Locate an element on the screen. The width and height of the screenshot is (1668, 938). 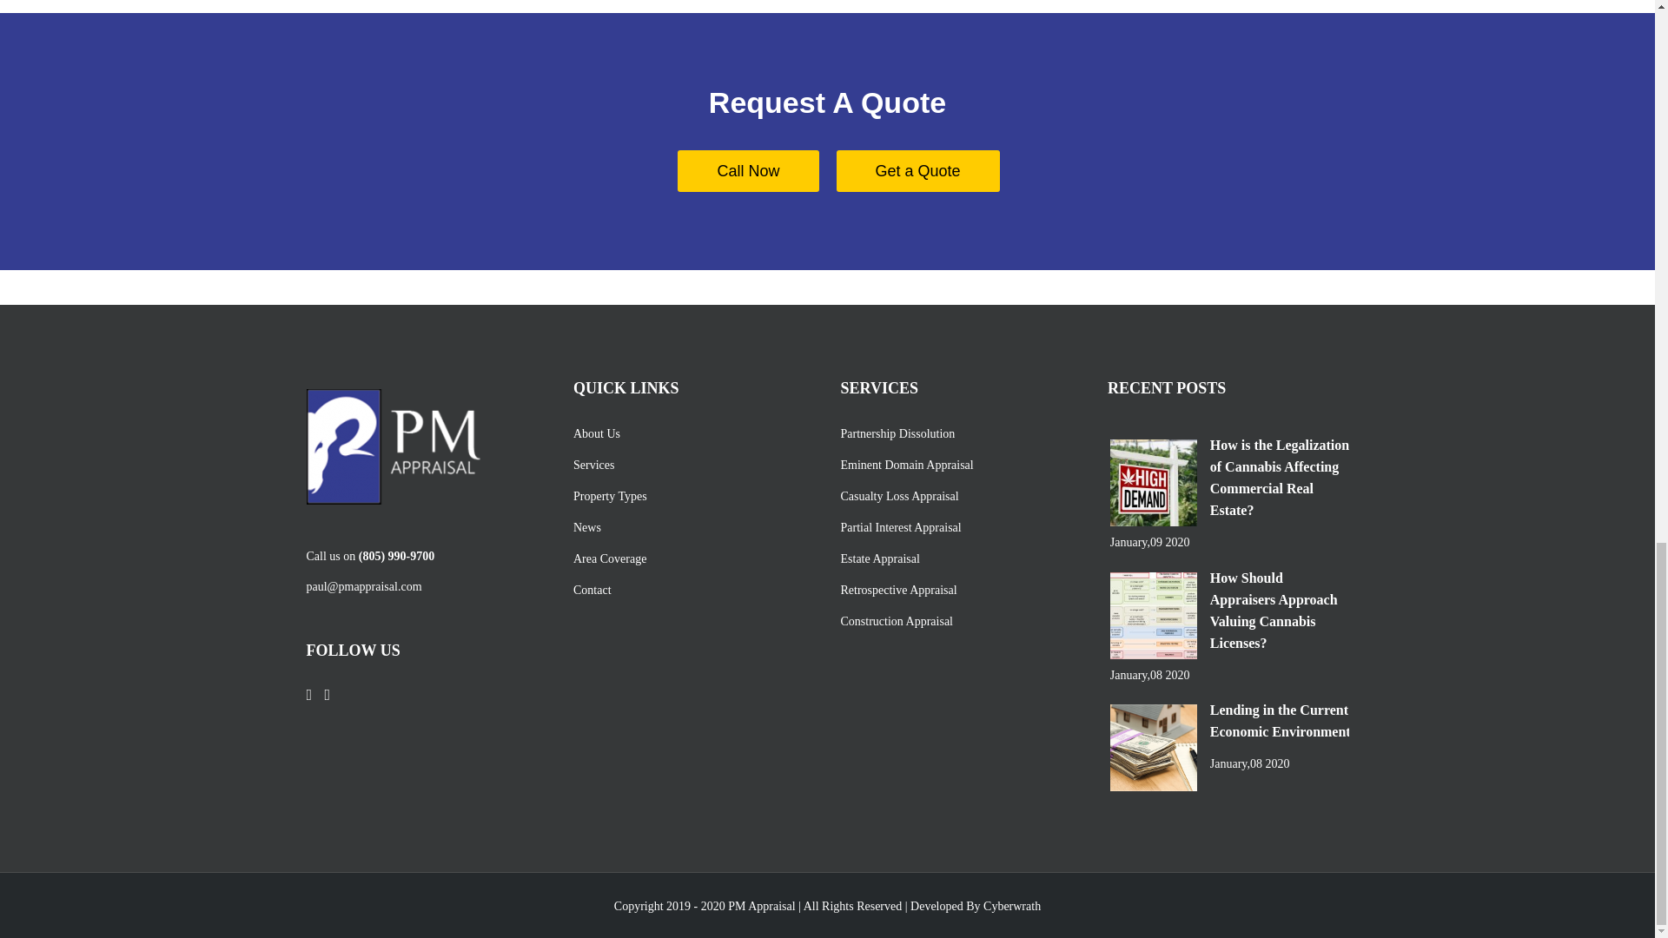
Eminent Domain Appraisal is located at coordinates (957, 465).